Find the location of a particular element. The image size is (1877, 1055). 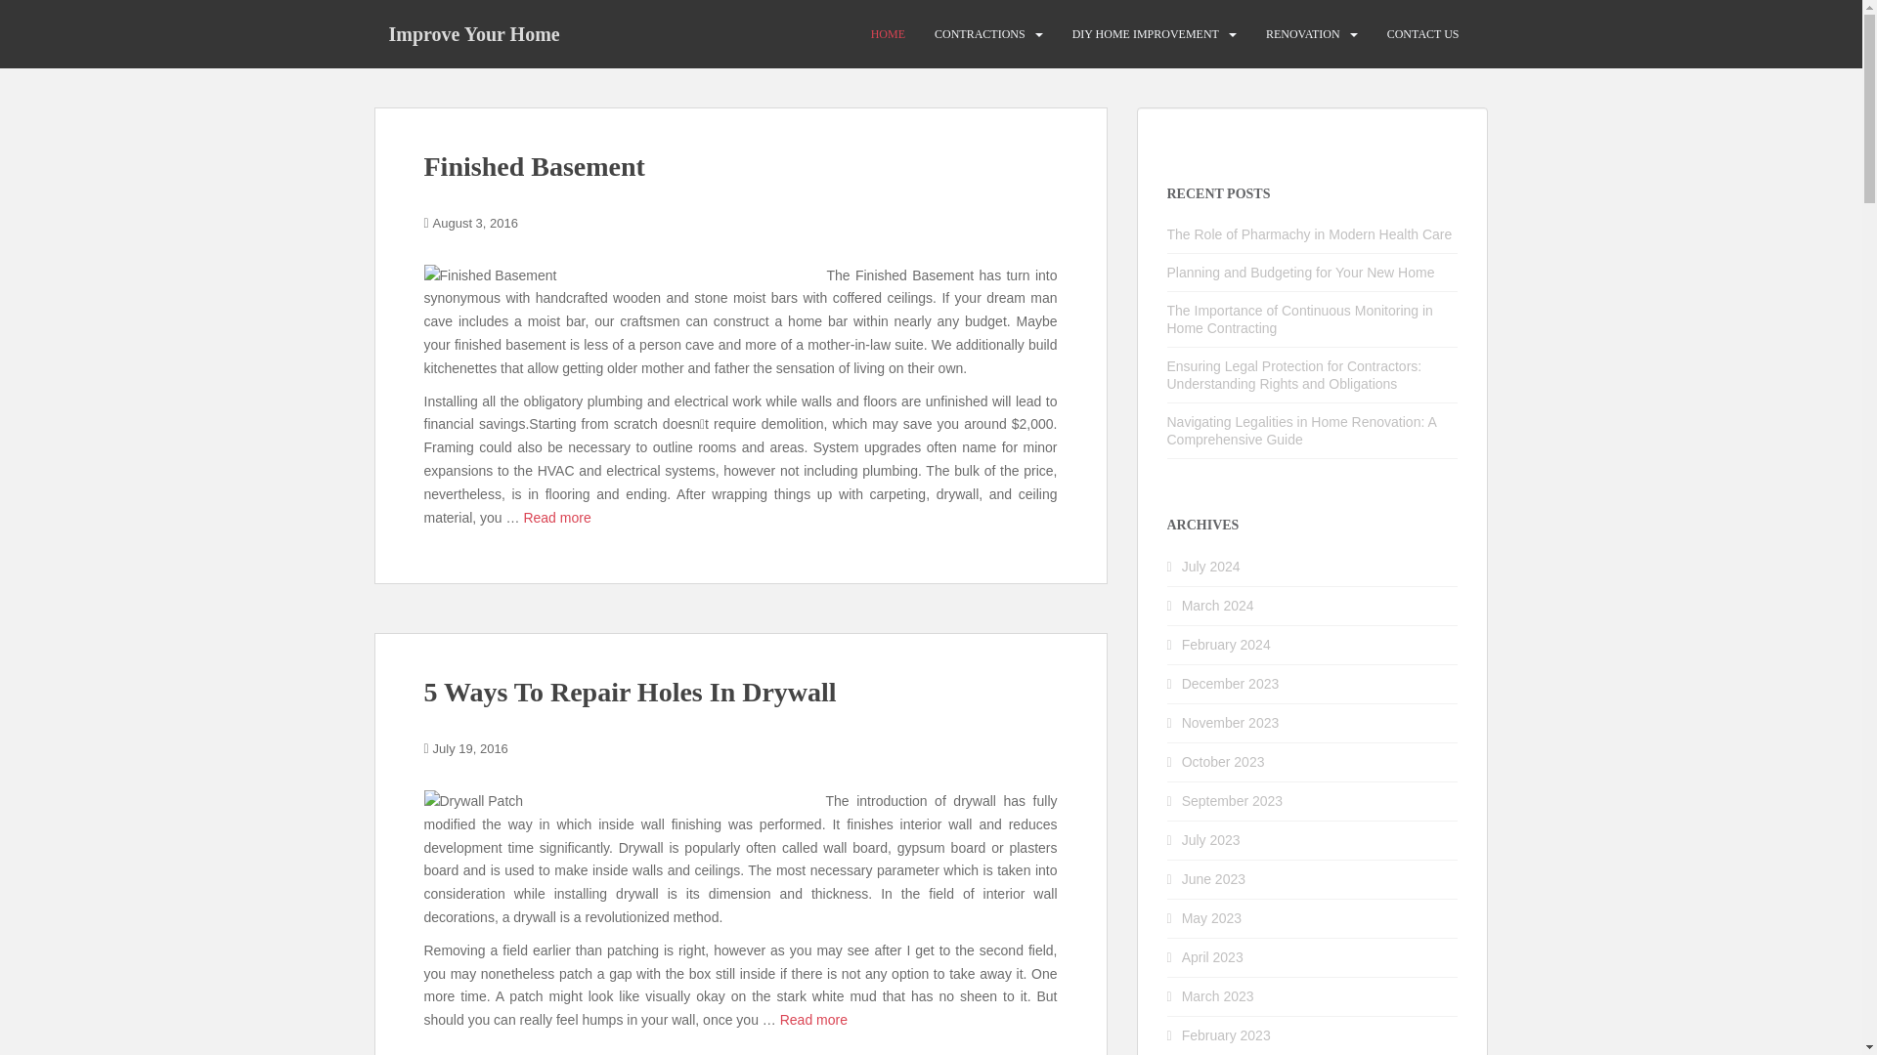

DIY HOME IMPROVEMENT is located at coordinates (1145, 34).